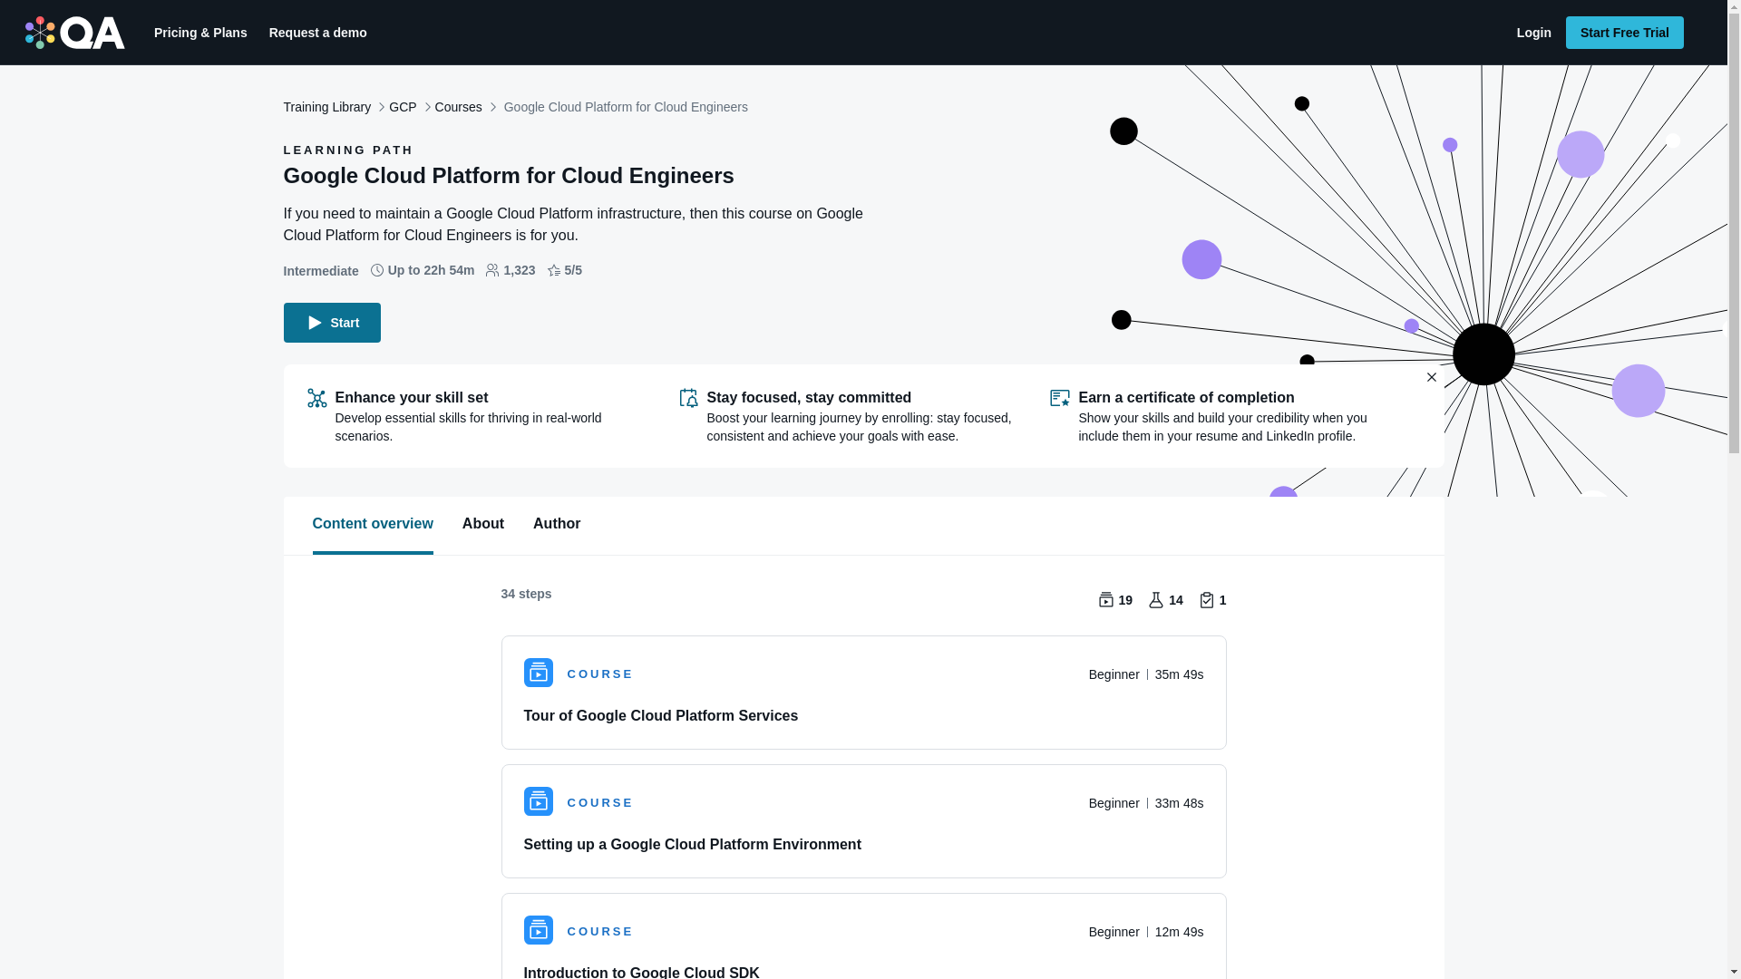 This screenshot has width=1741, height=979. Describe the element at coordinates (1533, 33) in the screenshot. I see `Login` at that location.